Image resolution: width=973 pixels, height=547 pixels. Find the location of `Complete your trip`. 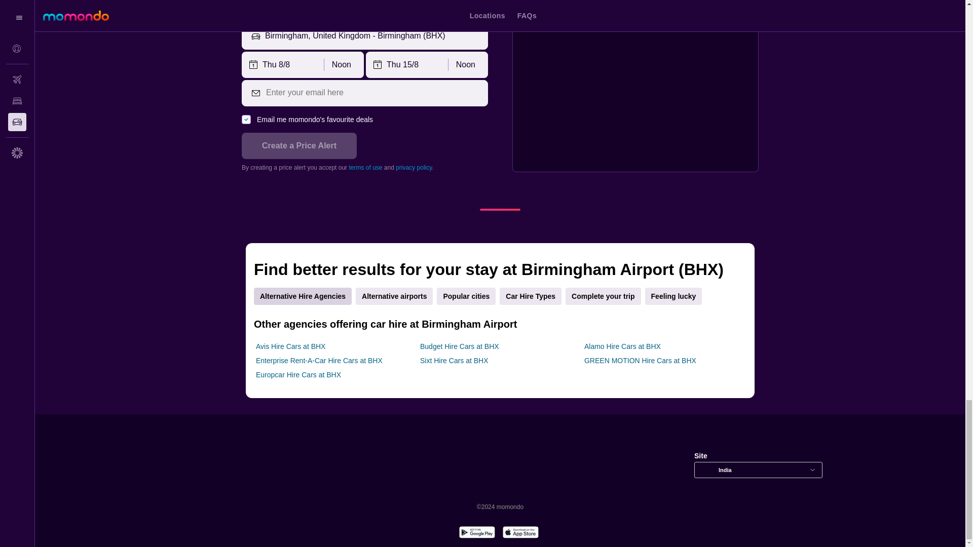

Complete your trip is located at coordinates (603, 296).